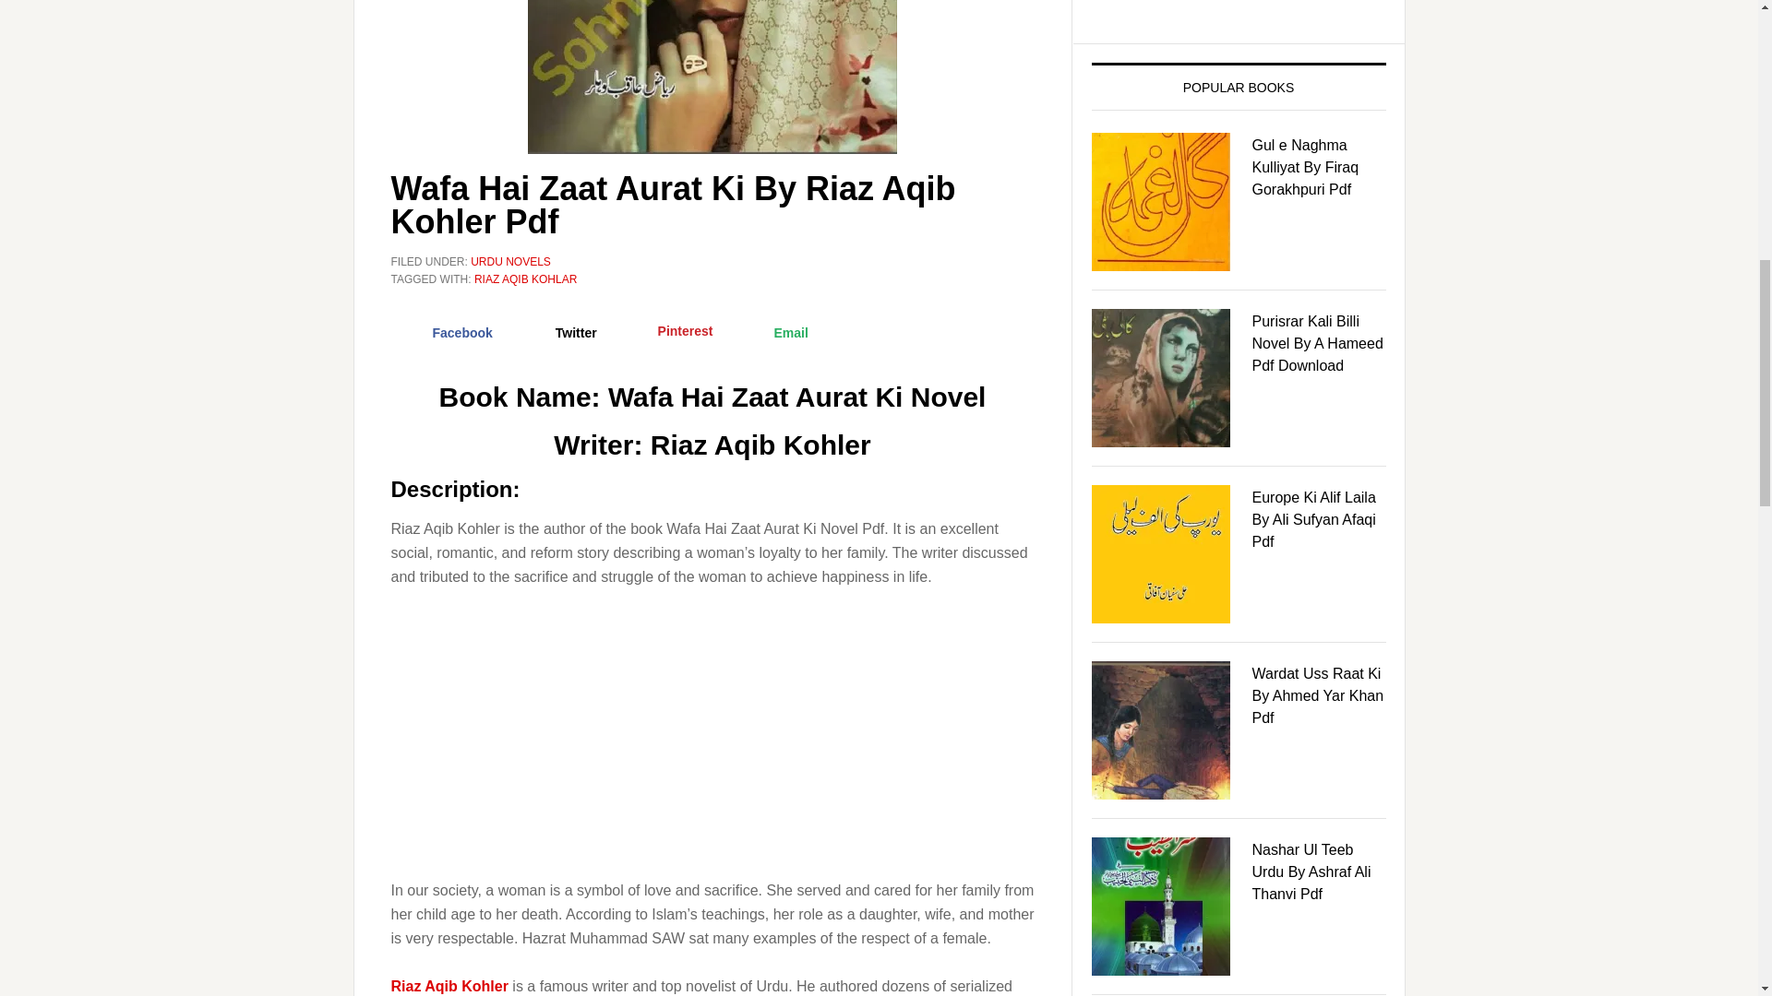 The height and width of the screenshot is (996, 1772). What do you see at coordinates (773, 333) in the screenshot?
I see `Email` at bounding box center [773, 333].